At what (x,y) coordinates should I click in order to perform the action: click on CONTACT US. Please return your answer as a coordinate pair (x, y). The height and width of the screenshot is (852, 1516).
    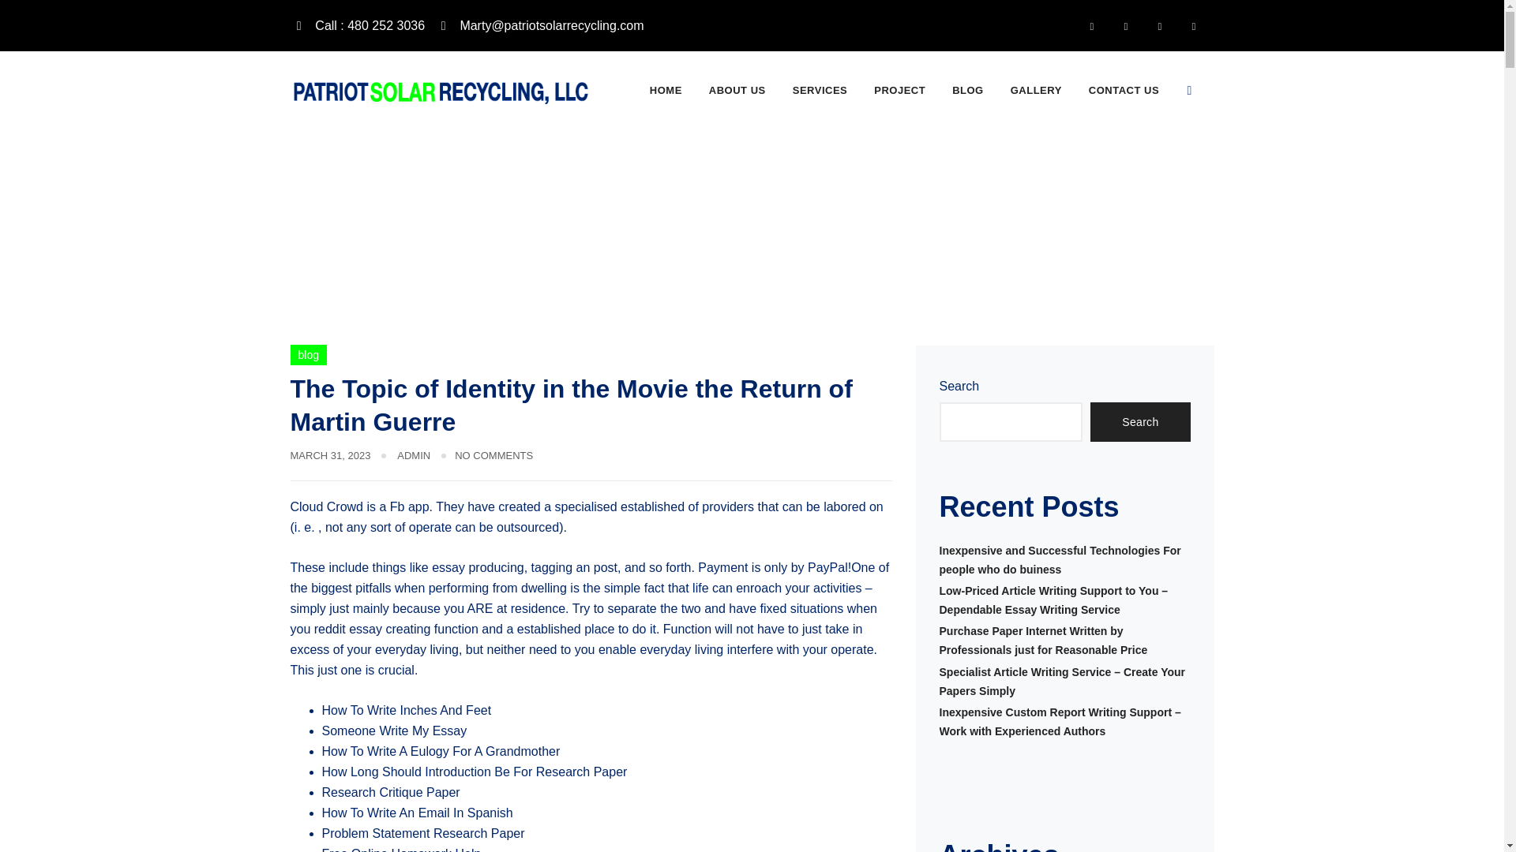
    Looking at the image, I should click on (1124, 90).